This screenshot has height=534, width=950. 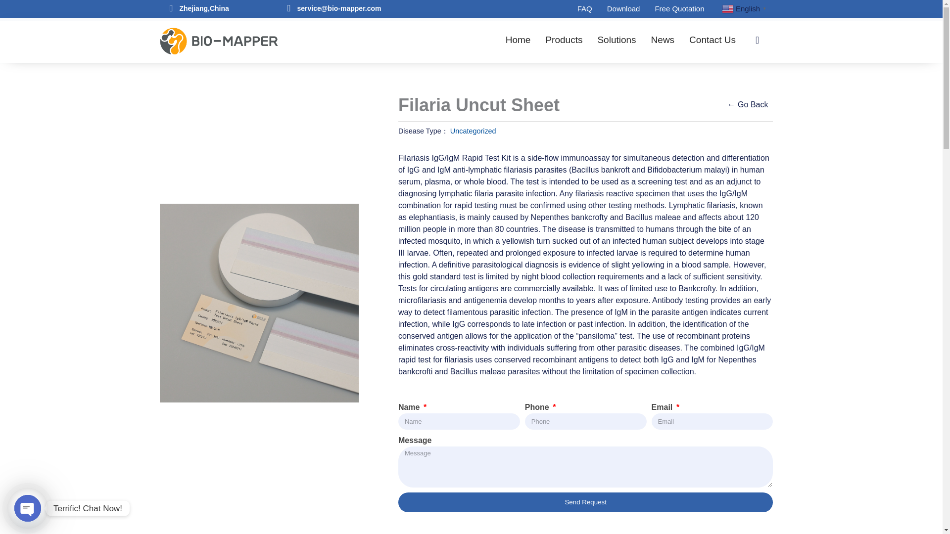 I want to click on Products, so click(x=564, y=40).